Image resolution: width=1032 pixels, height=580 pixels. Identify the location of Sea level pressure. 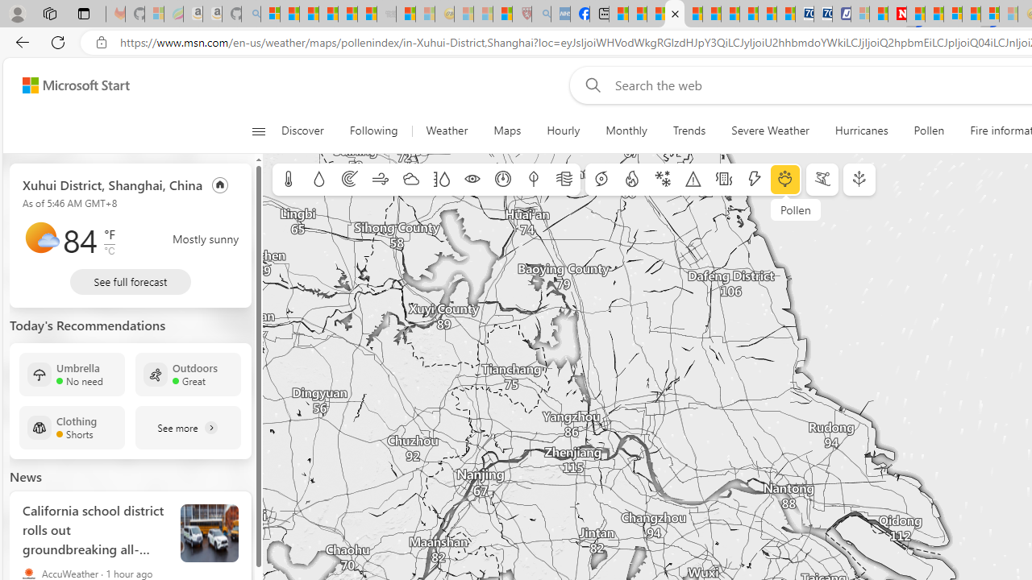
(503, 180).